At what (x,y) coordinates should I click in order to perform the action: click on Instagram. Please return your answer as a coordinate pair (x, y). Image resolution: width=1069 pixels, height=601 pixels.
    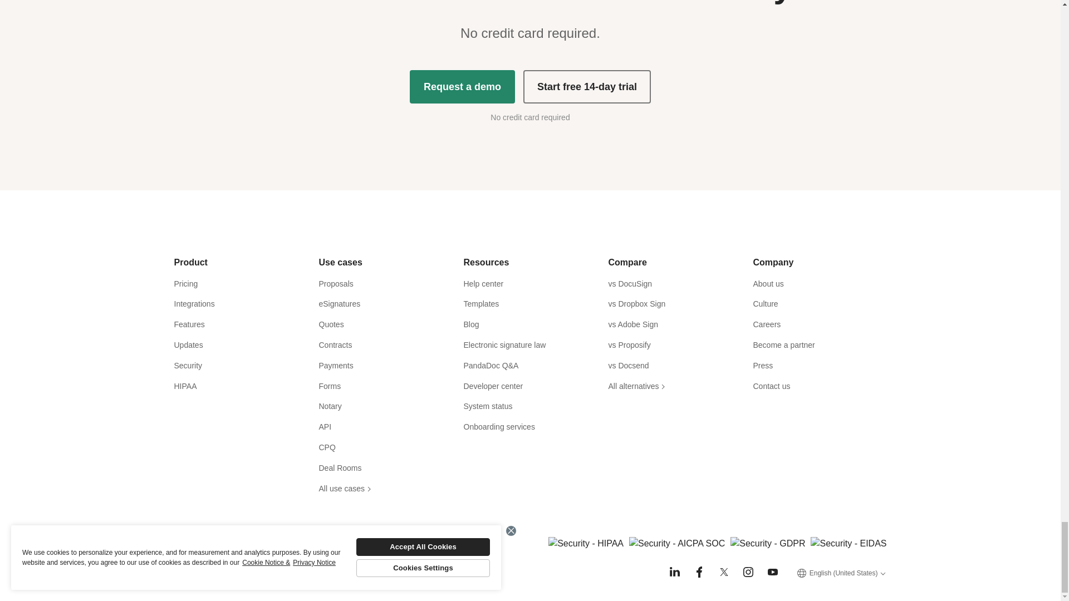
    Looking at the image, I should click on (748, 572).